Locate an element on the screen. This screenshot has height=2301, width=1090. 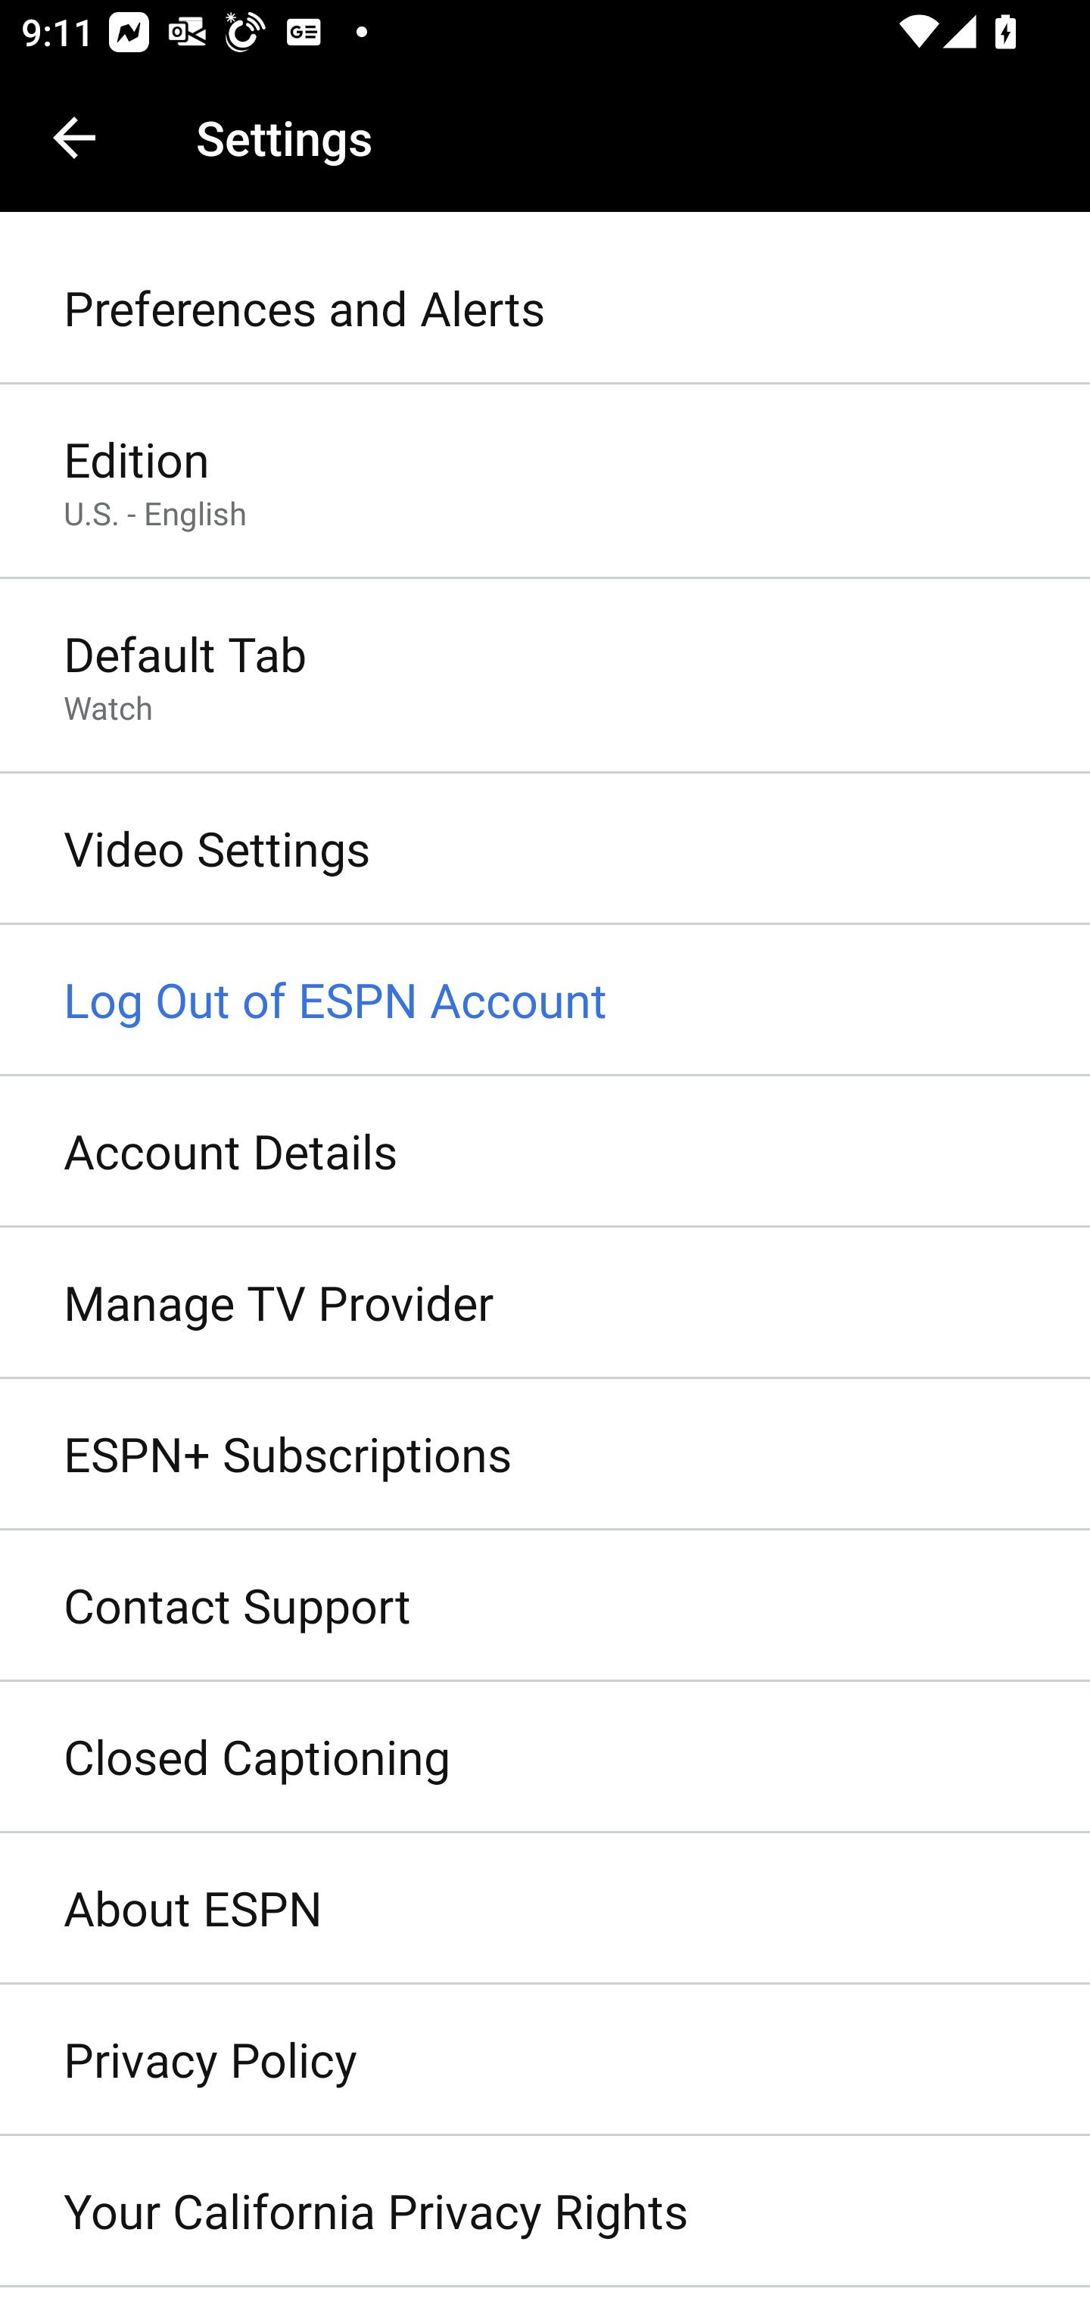
ESPN+ Subscriptions is located at coordinates (545, 1453).